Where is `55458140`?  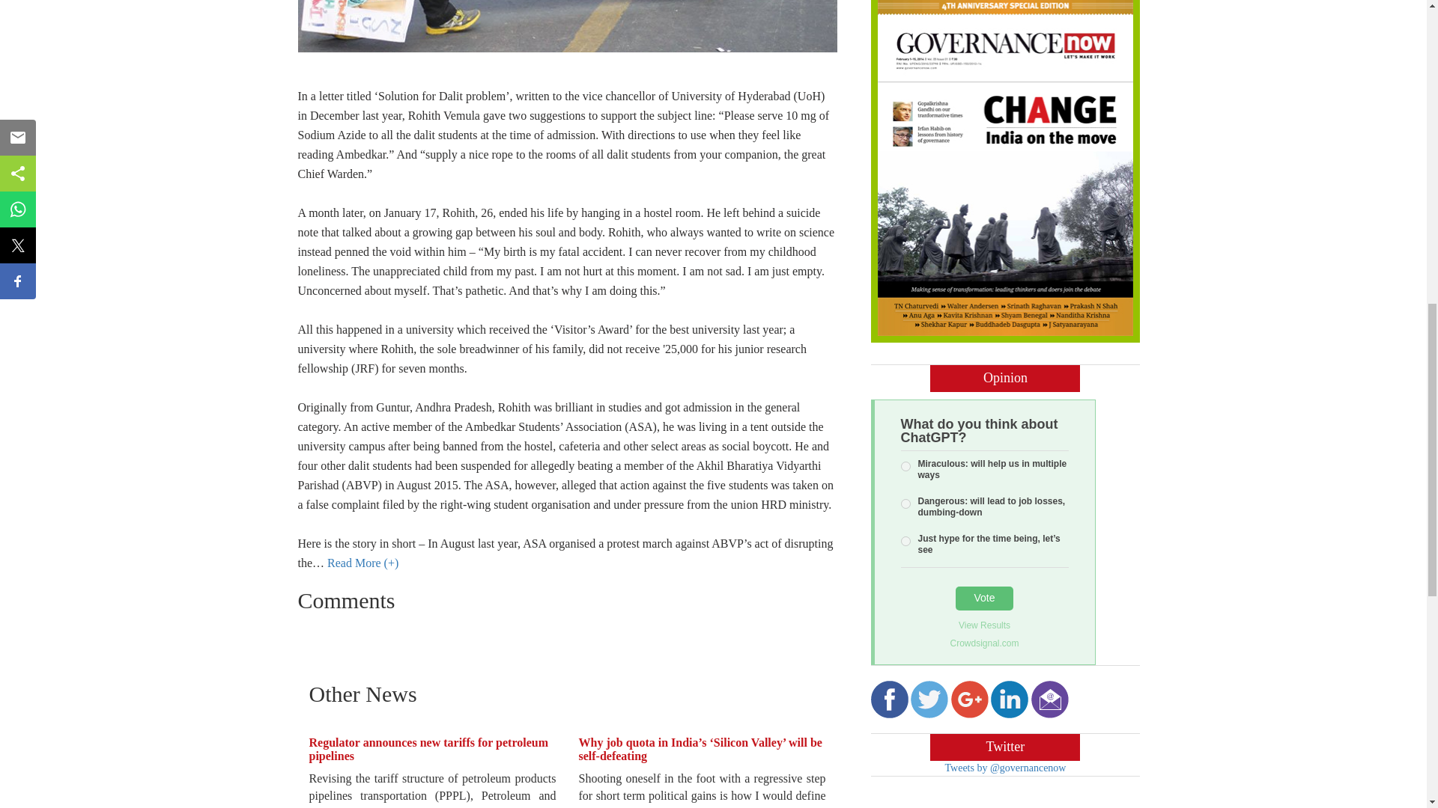
55458140 is located at coordinates (905, 465).